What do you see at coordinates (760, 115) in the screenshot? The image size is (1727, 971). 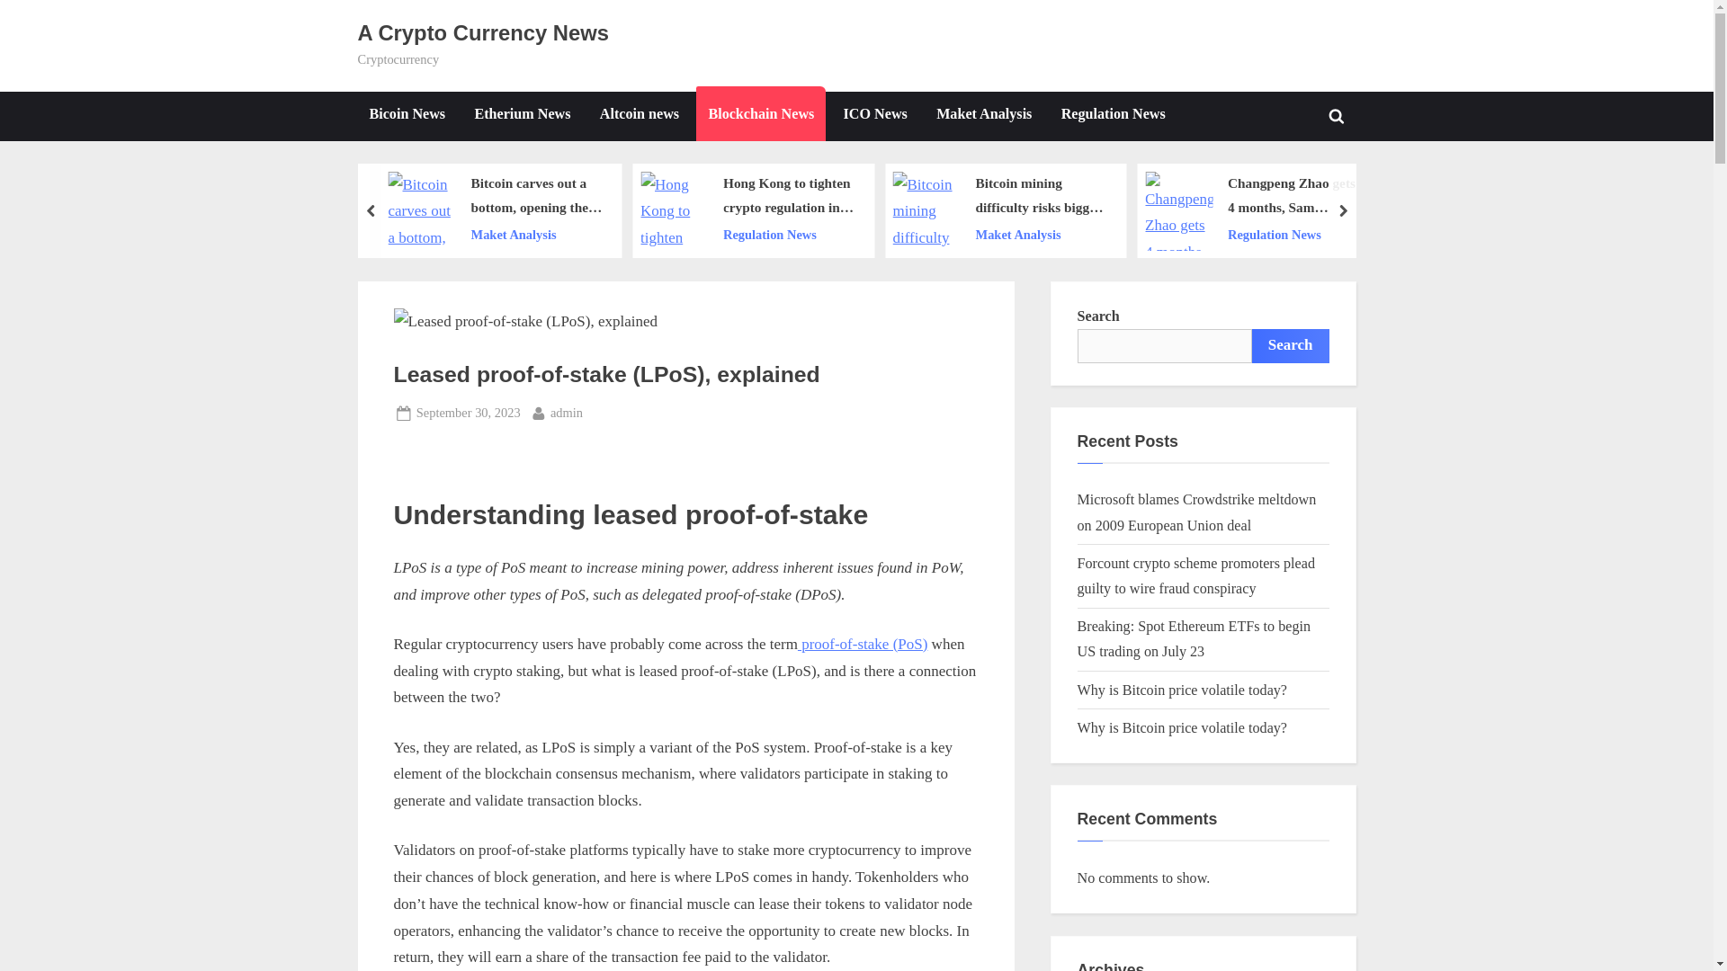 I see `Blockchain News` at bounding box center [760, 115].